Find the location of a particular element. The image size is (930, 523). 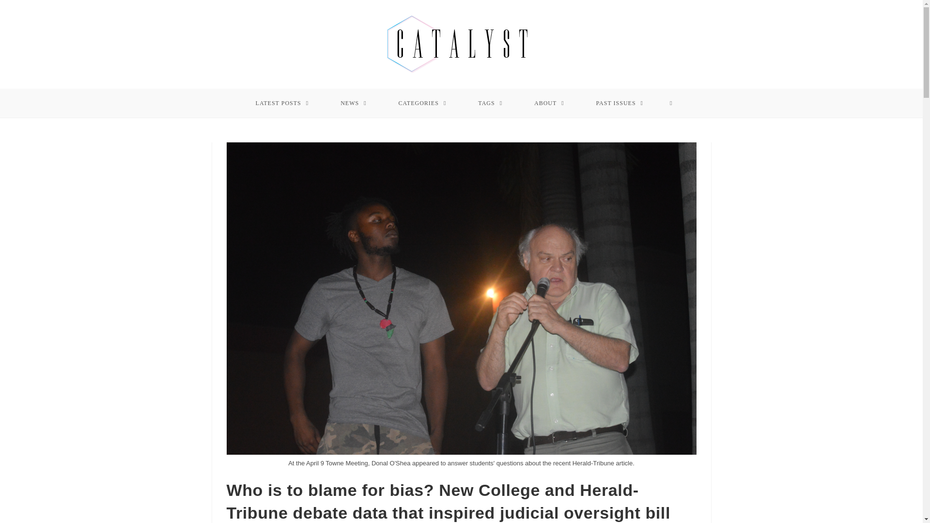

TAGS is located at coordinates (490, 103).